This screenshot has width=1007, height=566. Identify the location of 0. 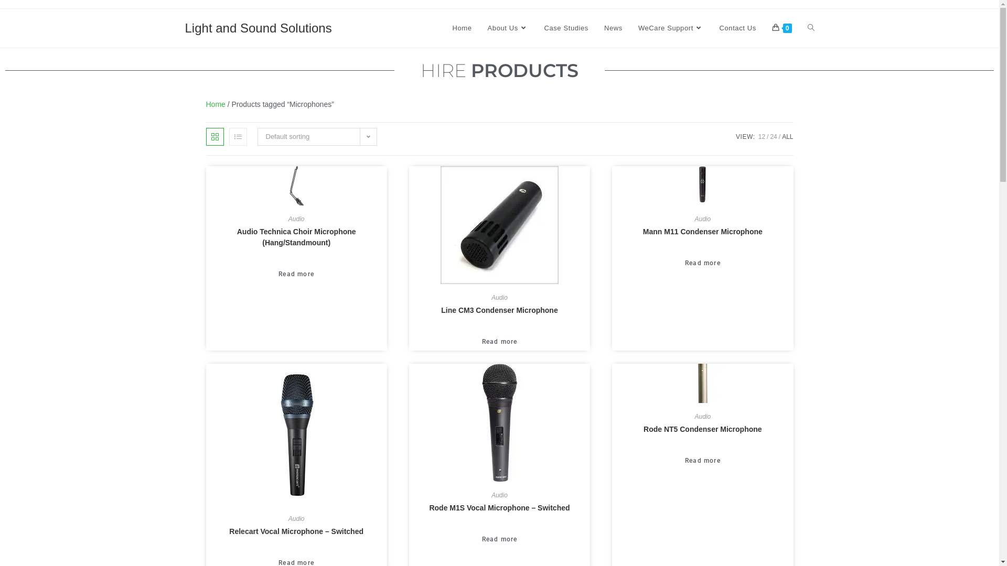
(782, 28).